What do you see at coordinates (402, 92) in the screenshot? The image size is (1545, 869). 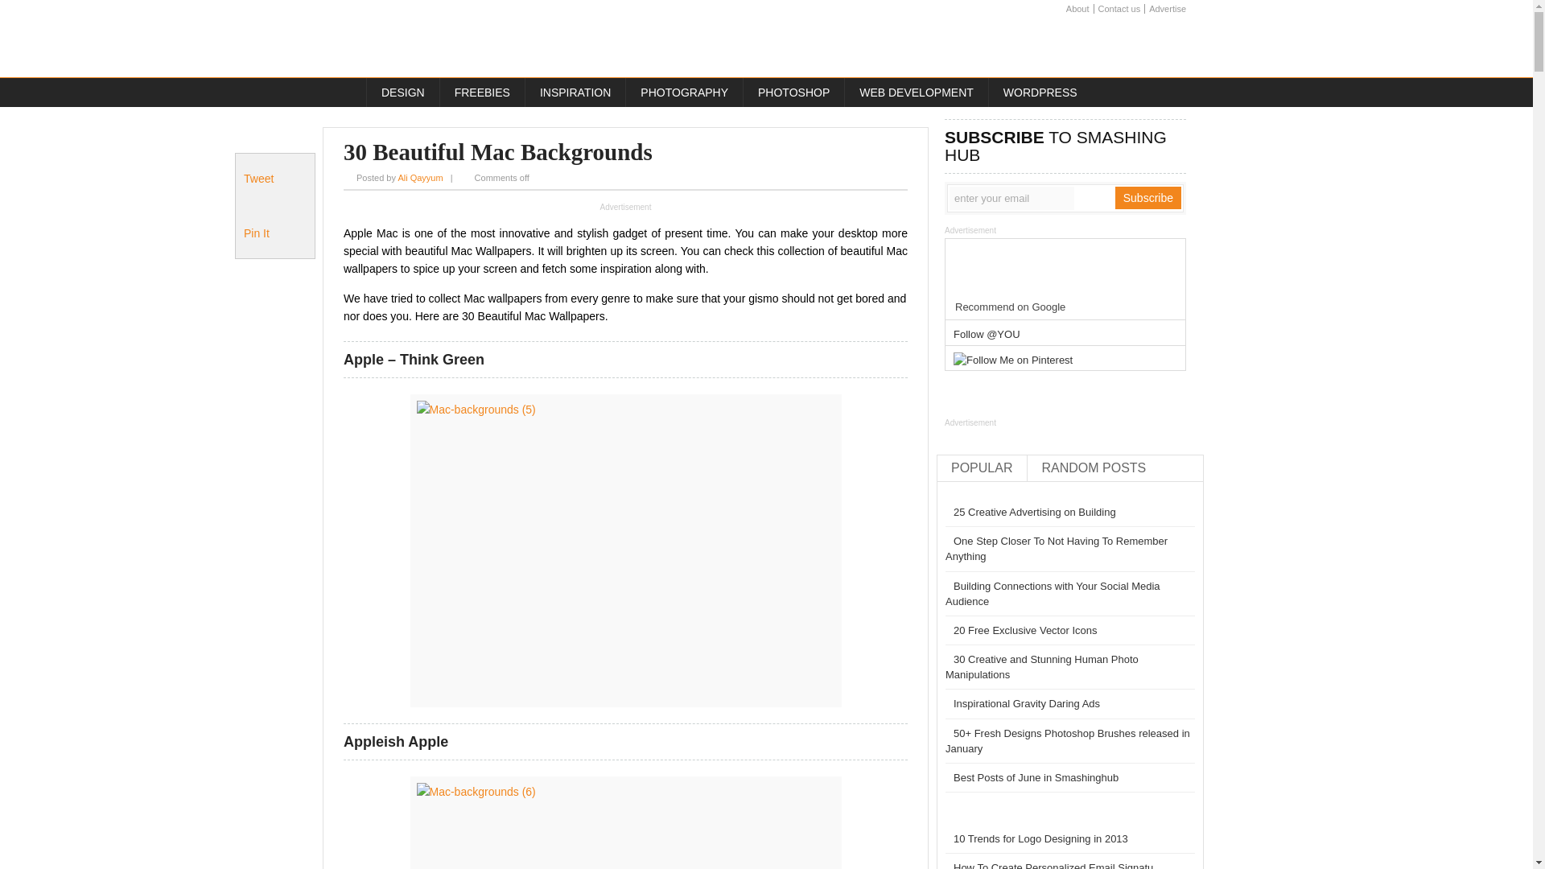 I see `DESIGN` at bounding box center [402, 92].